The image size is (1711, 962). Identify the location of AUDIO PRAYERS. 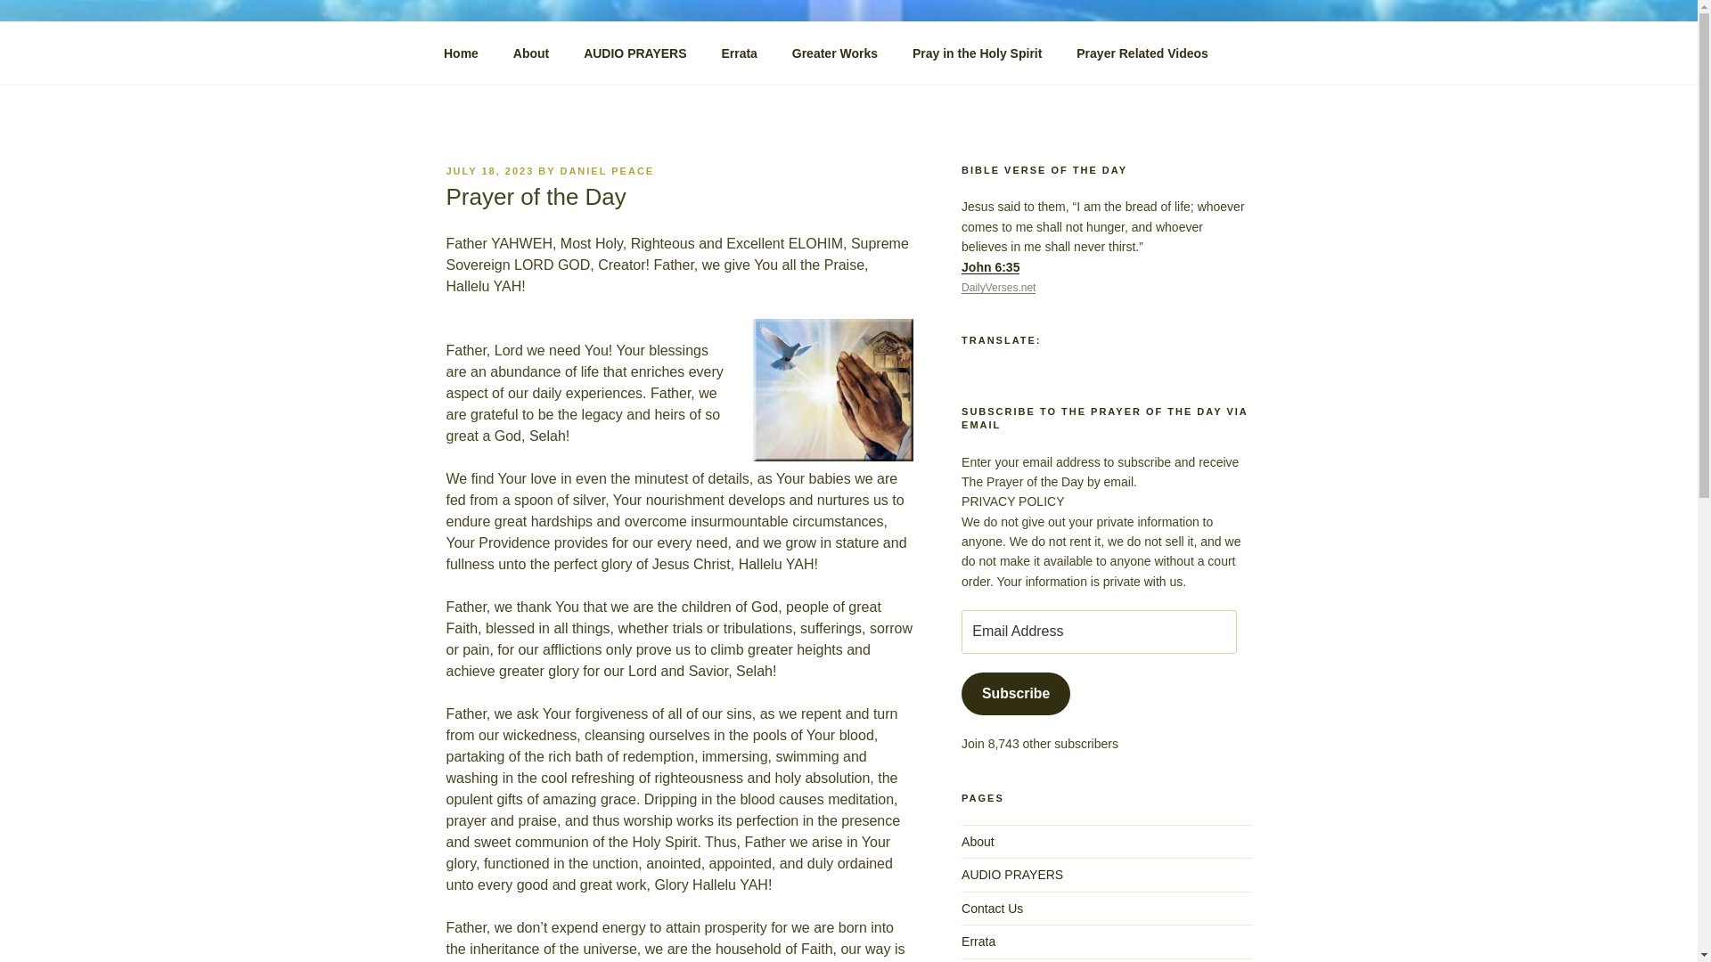
(634, 53).